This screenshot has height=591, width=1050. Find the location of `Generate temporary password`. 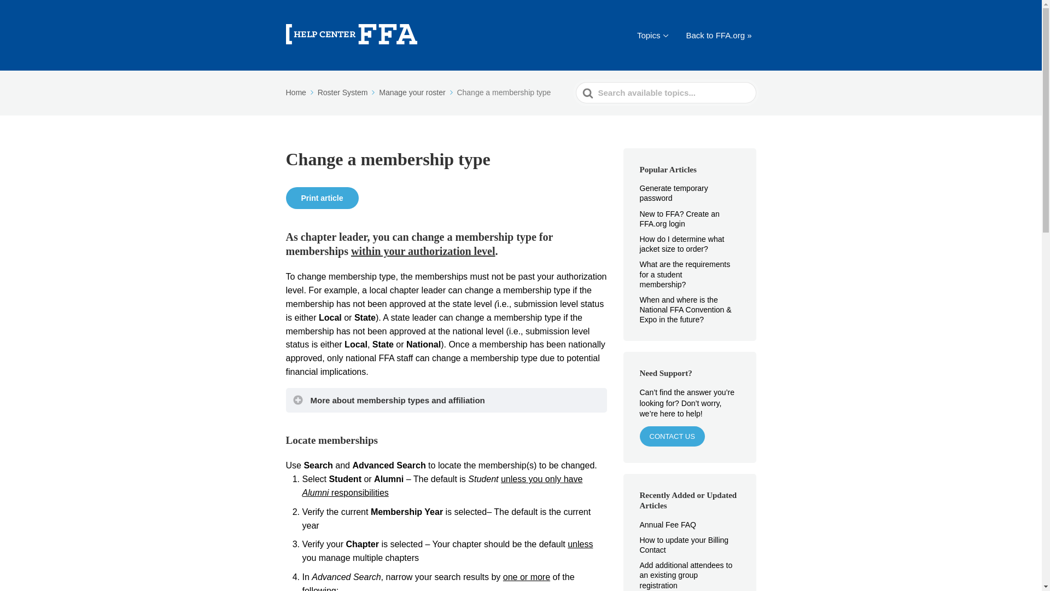

Generate temporary password is located at coordinates (674, 193).